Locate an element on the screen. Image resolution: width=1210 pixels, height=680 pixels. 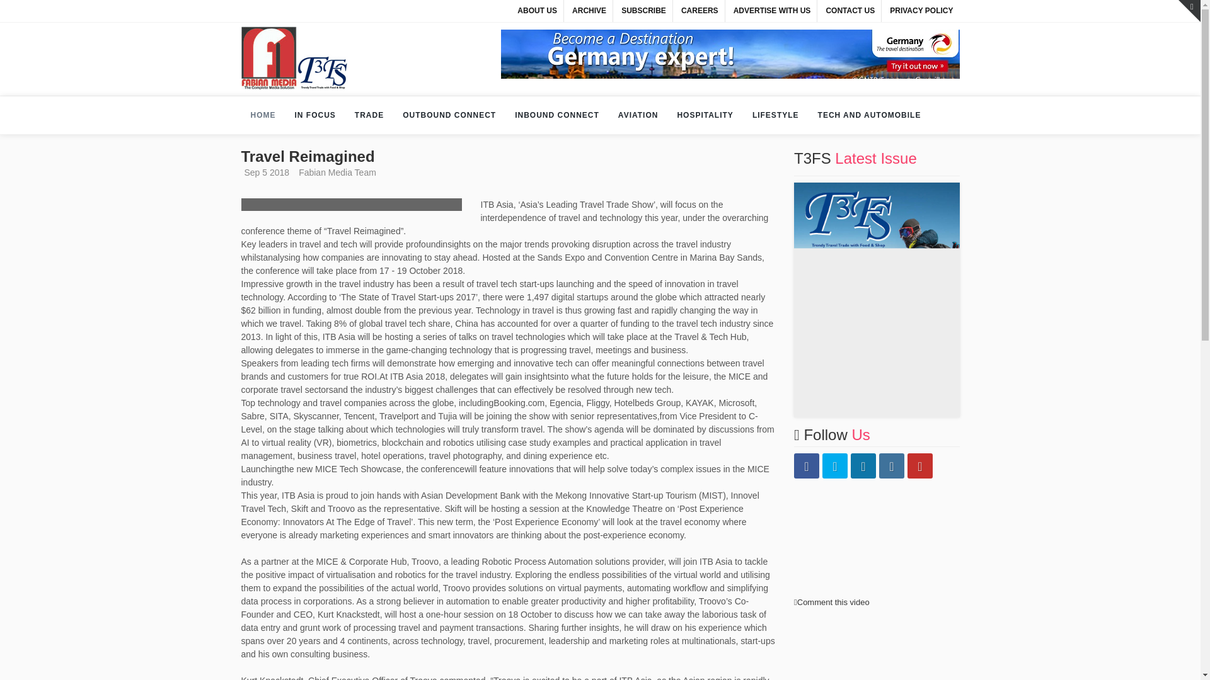
ARCHIVE is located at coordinates (589, 11).